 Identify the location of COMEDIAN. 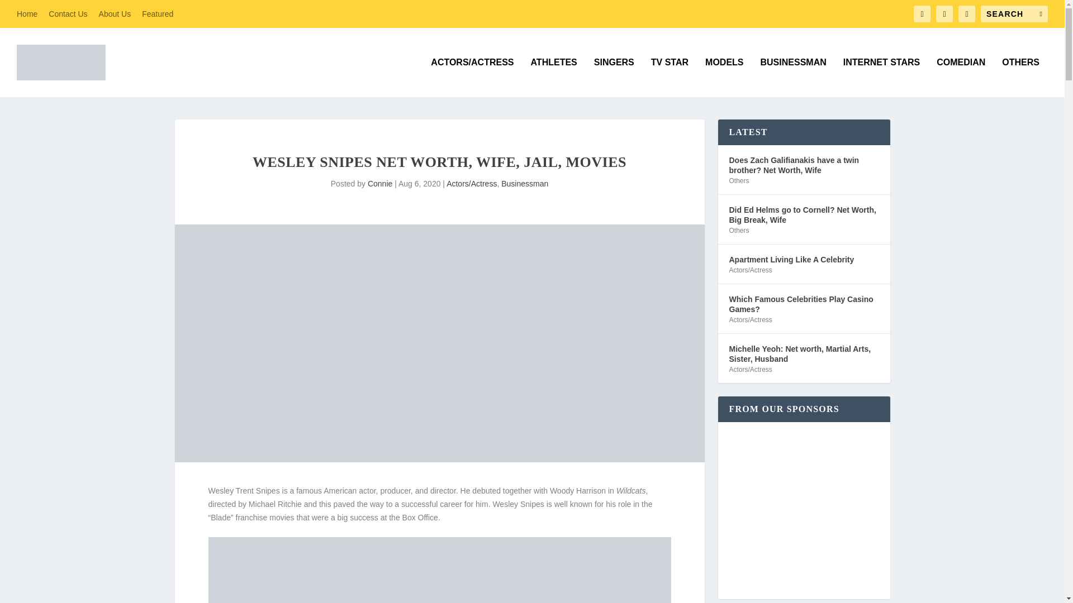
(961, 77).